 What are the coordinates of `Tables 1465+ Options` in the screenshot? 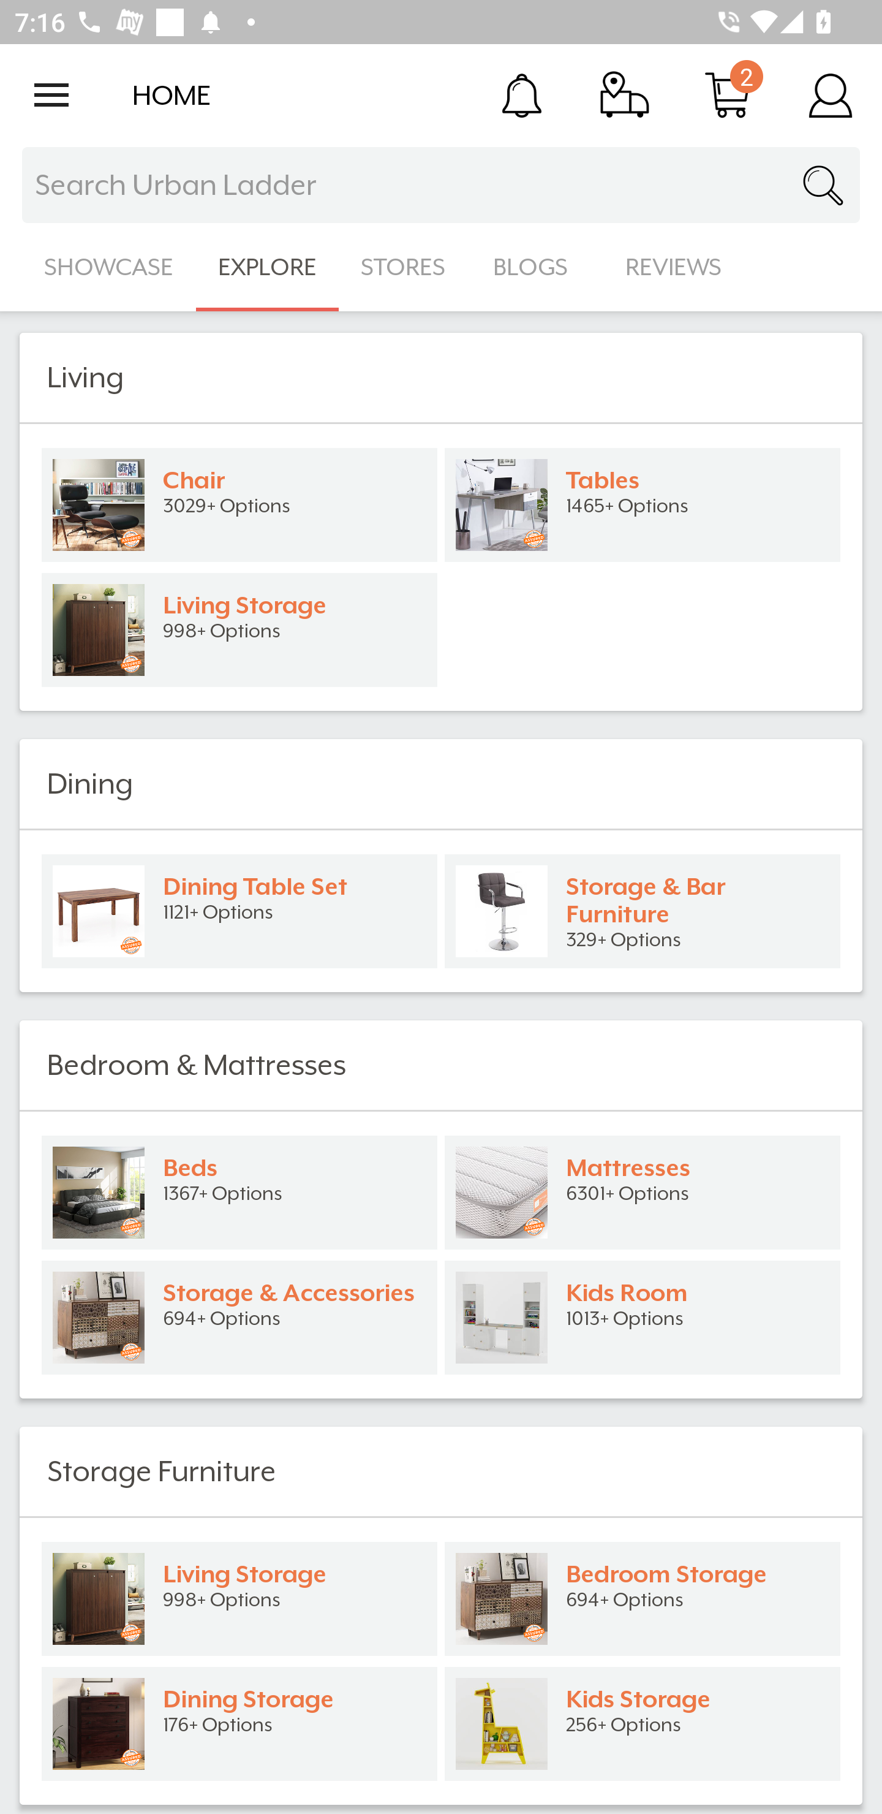 It's located at (643, 505).